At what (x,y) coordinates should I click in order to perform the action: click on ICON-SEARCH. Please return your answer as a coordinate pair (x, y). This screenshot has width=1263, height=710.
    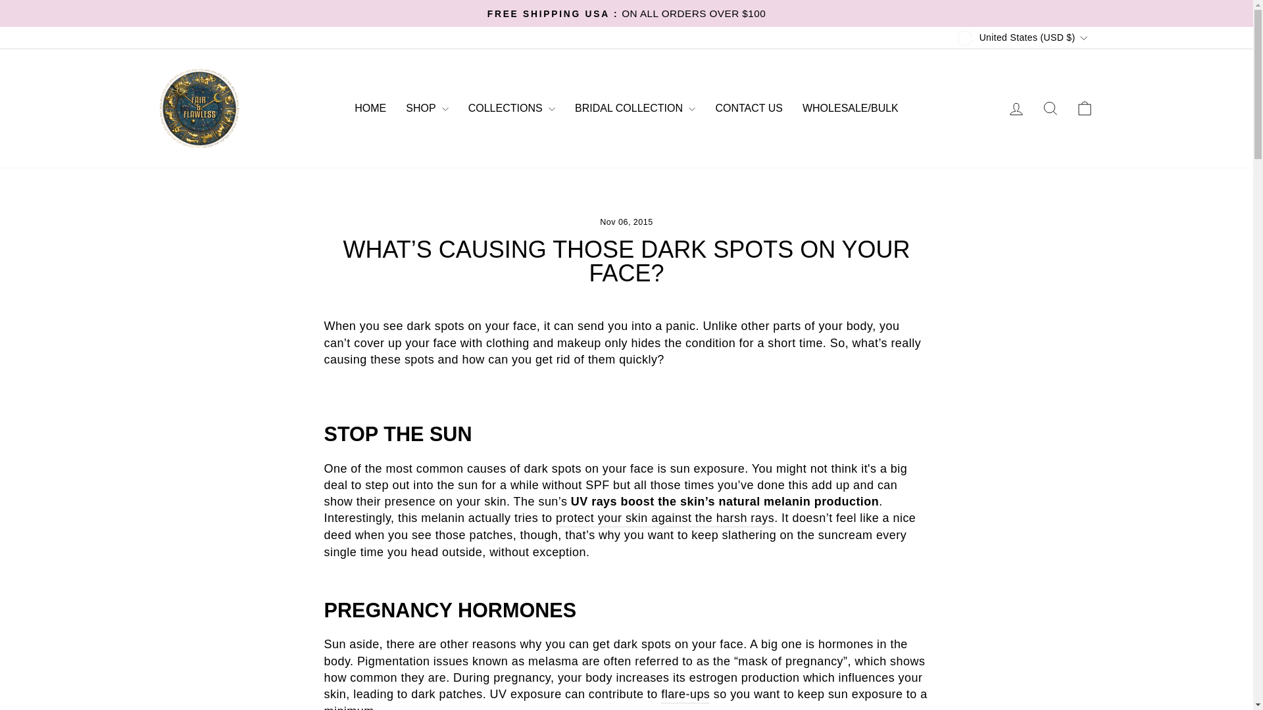
    Looking at the image, I should click on (1050, 108).